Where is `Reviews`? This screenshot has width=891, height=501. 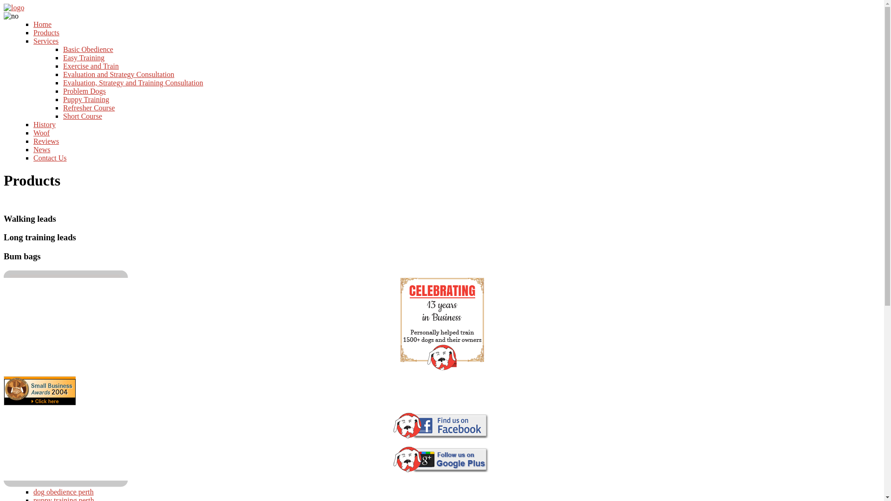 Reviews is located at coordinates (46, 141).